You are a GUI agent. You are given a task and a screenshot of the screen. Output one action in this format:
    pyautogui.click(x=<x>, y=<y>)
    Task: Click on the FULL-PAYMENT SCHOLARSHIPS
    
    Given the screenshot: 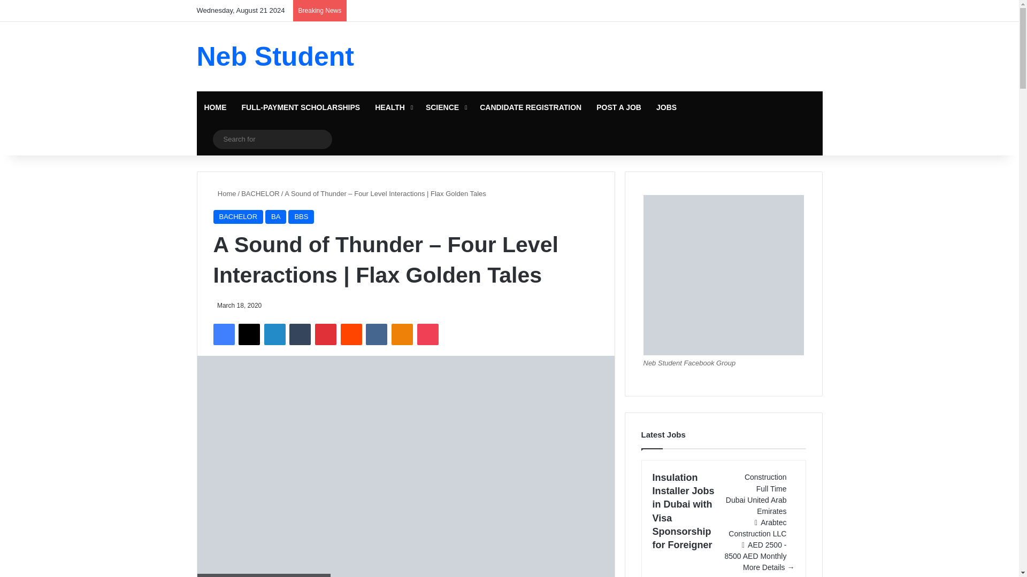 What is the action you would take?
    pyautogui.click(x=301, y=107)
    